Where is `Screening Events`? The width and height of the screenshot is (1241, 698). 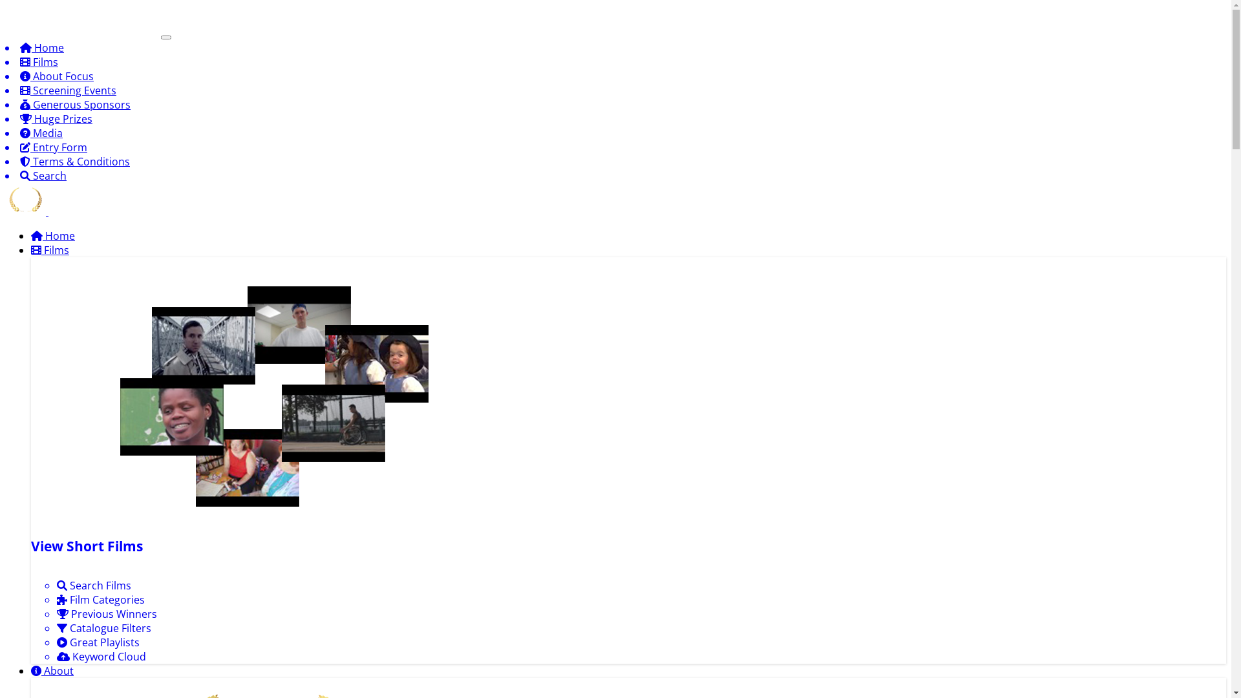 Screening Events is located at coordinates (615, 90).